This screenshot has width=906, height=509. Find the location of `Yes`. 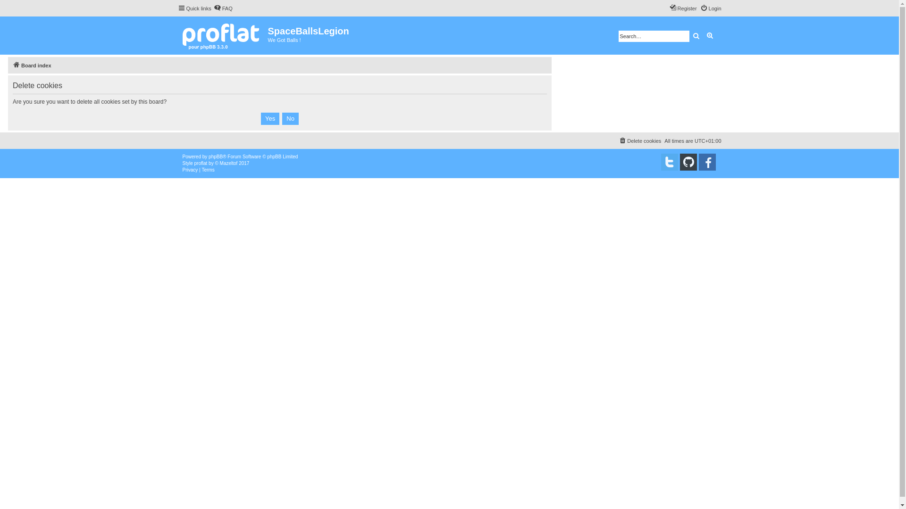

Yes is located at coordinates (270, 119).